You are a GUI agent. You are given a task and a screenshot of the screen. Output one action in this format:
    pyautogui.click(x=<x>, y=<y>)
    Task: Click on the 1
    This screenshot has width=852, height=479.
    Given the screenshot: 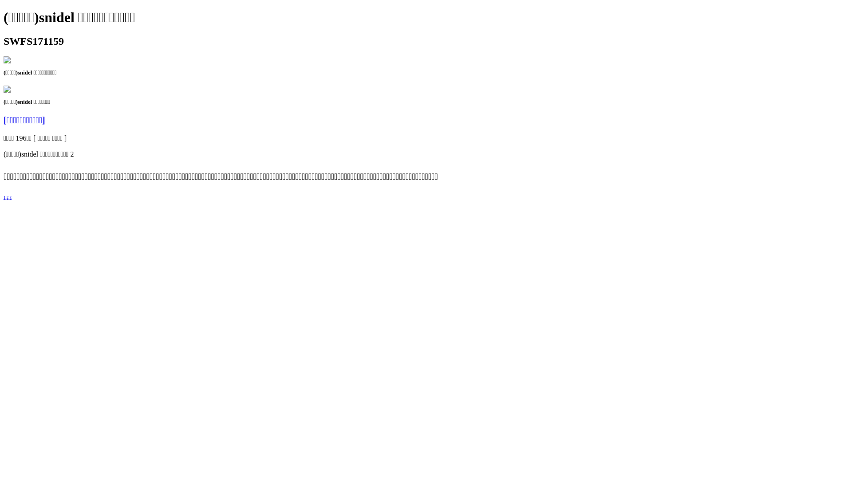 What is the action you would take?
    pyautogui.click(x=4, y=197)
    